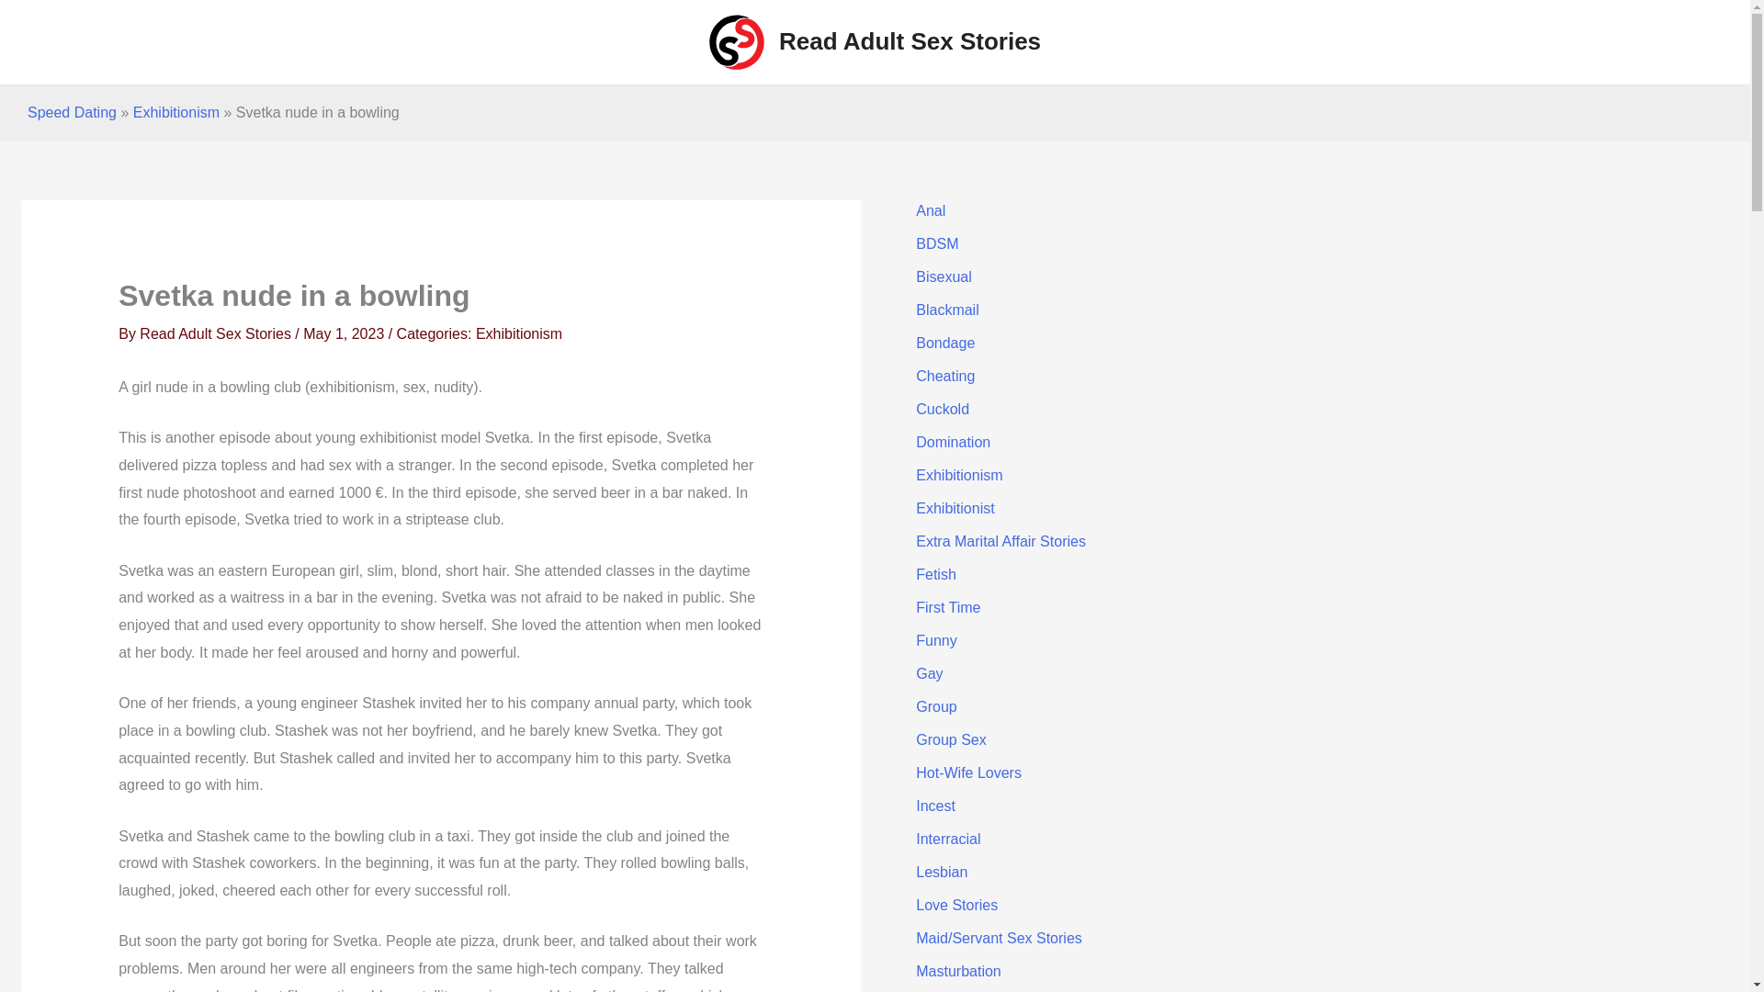 Image resolution: width=1764 pixels, height=992 pixels. I want to click on Masturbation, so click(958, 970).